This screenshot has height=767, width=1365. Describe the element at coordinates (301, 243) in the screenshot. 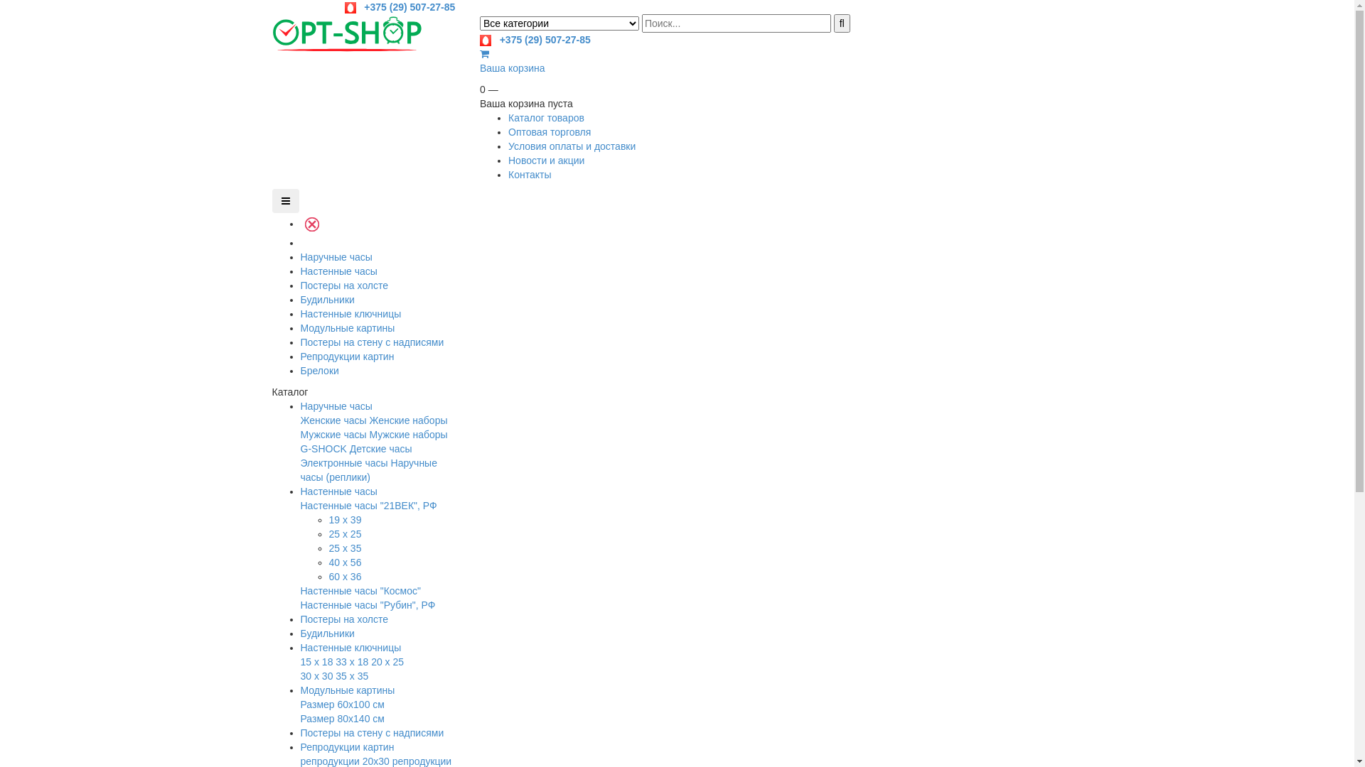

I see ` ` at that location.